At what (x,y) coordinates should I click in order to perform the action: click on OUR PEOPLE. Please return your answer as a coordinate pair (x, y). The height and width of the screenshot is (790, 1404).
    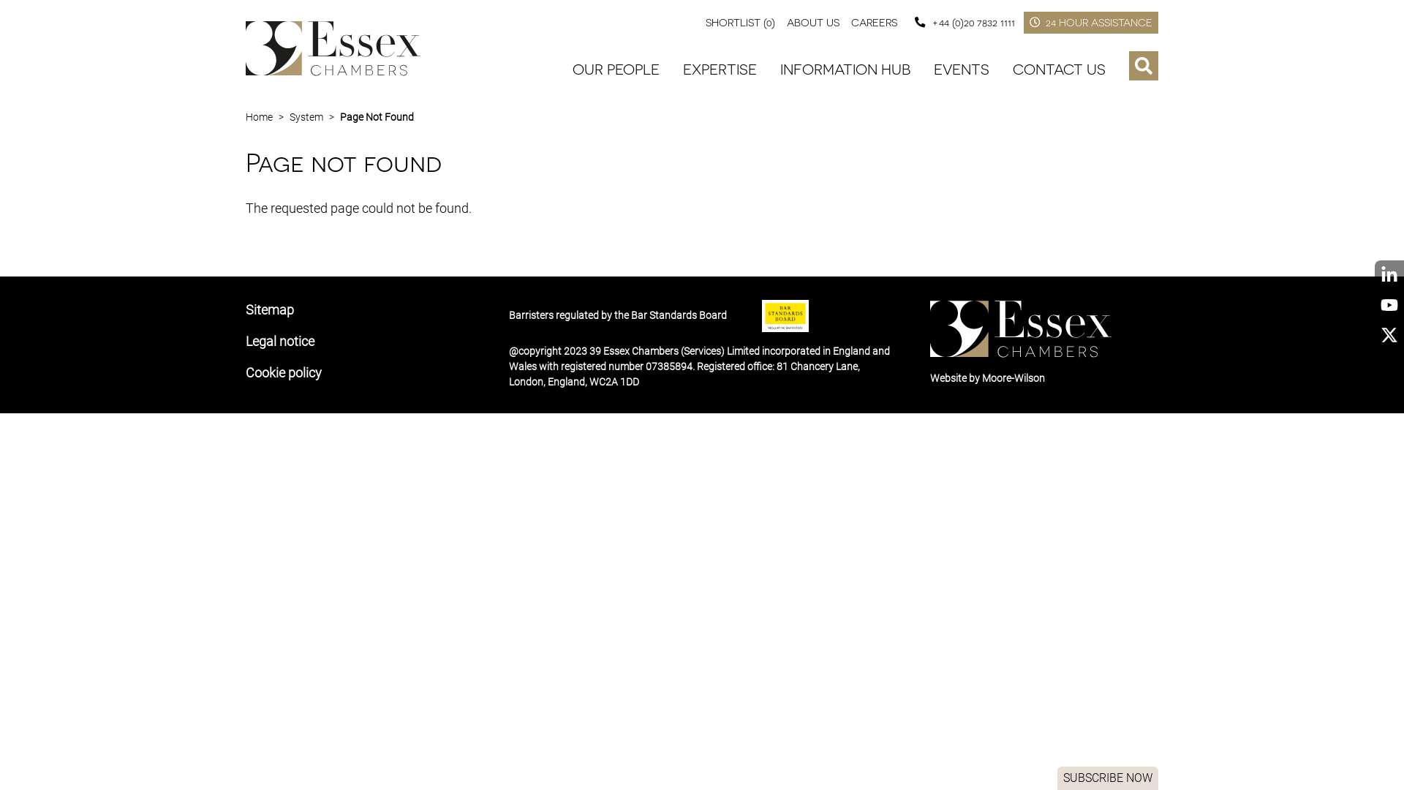
    Looking at the image, I should click on (616, 69).